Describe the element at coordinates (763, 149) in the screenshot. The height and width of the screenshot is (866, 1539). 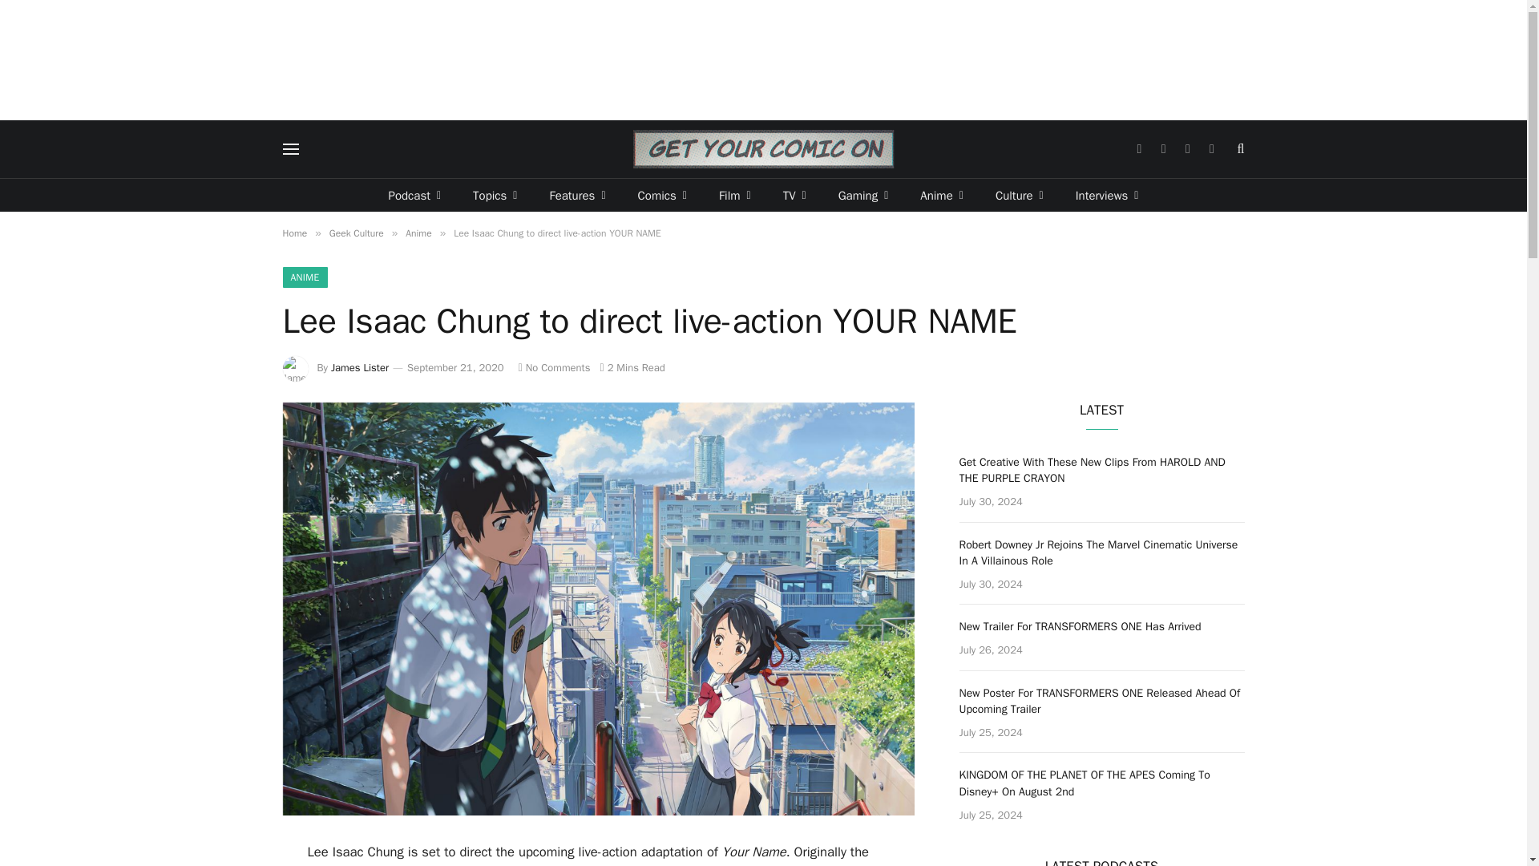
I see `Get Your Comic On` at that location.